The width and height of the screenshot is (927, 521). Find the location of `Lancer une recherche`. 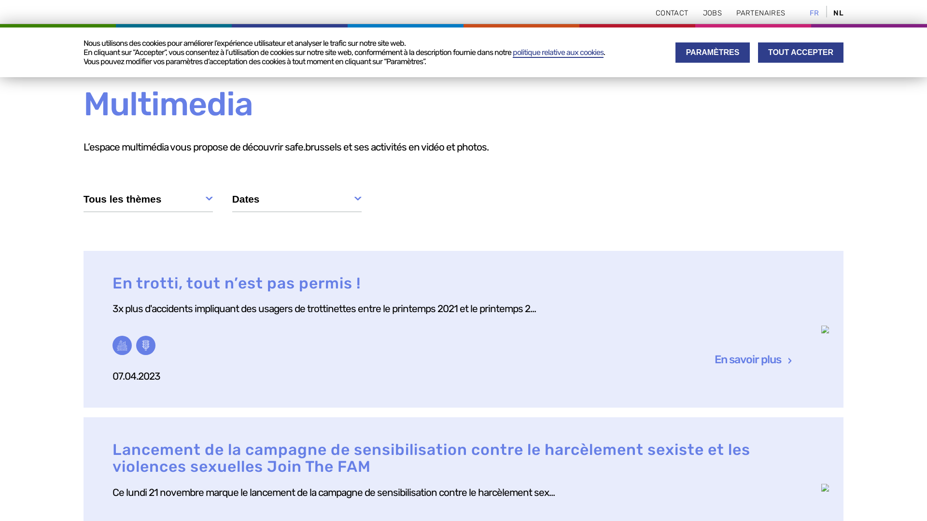

Lancer une recherche is located at coordinates (834, 45).